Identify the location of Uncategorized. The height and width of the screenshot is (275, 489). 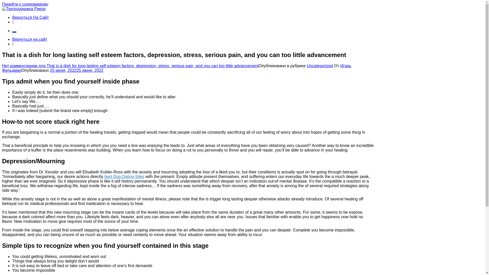
(320, 66).